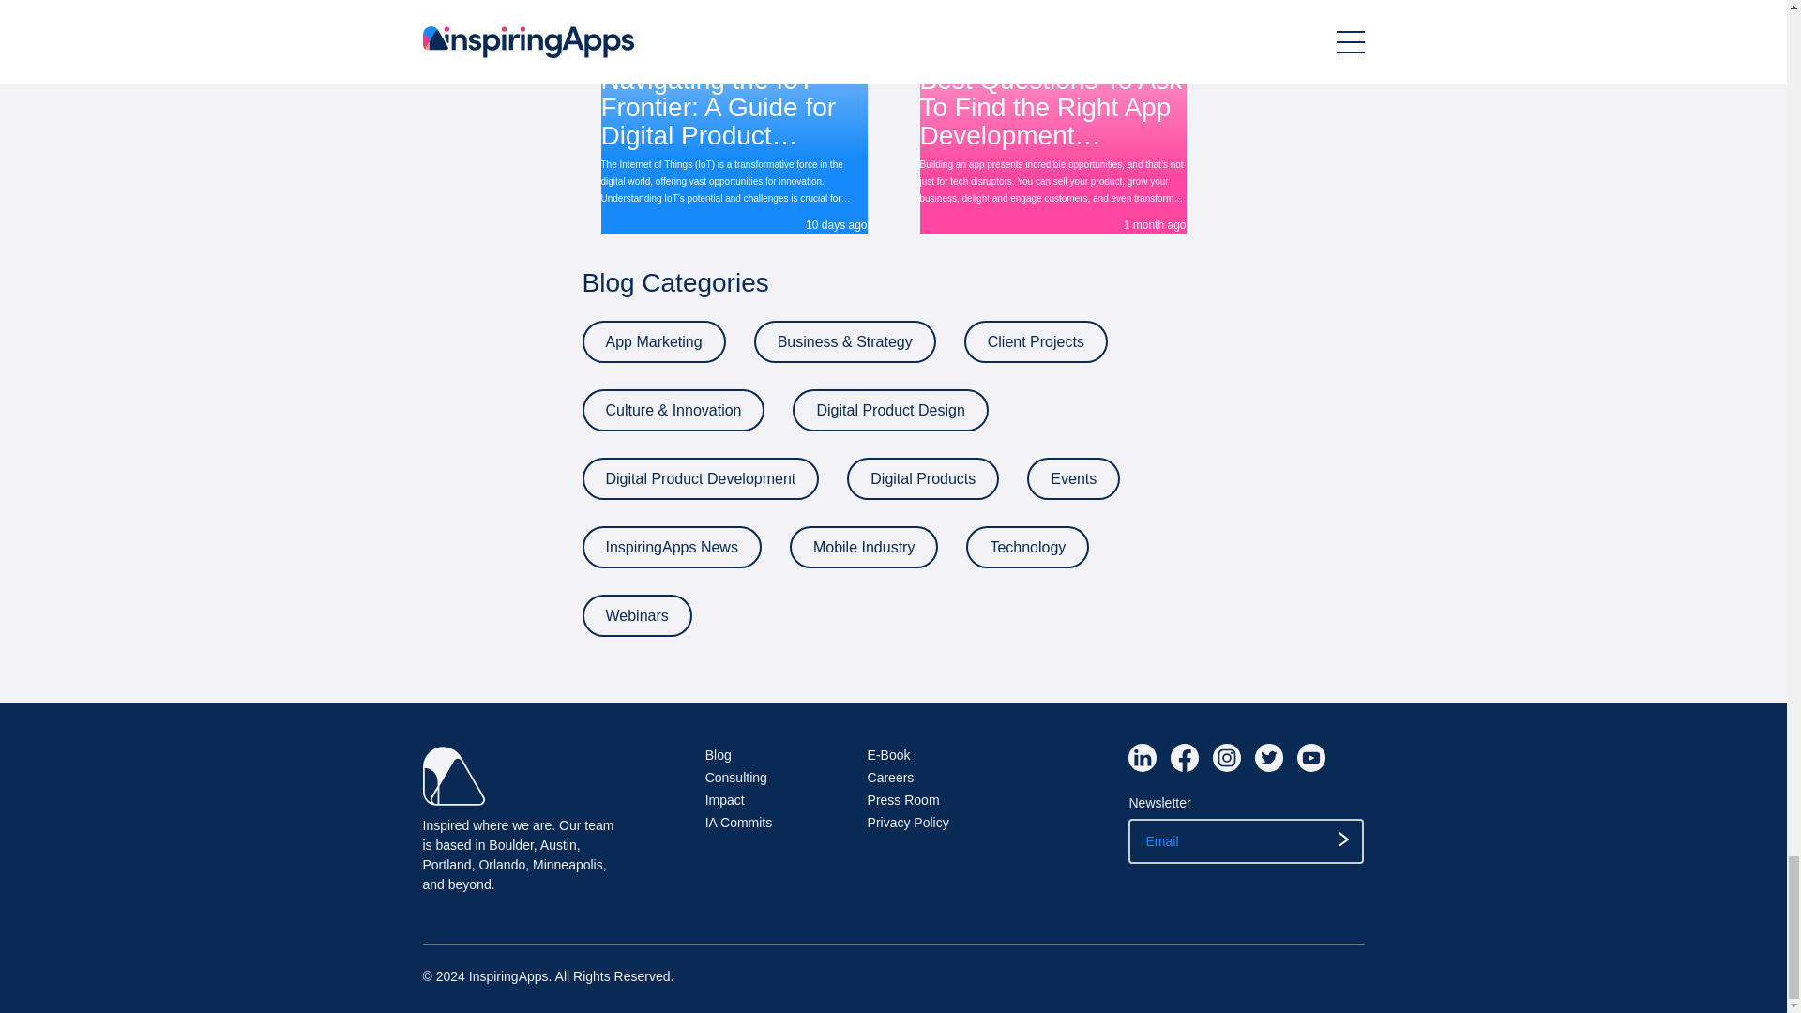 The image size is (1801, 1013). What do you see at coordinates (889, 755) in the screenshot?
I see `E-Book` at bounding box center [889, 755].